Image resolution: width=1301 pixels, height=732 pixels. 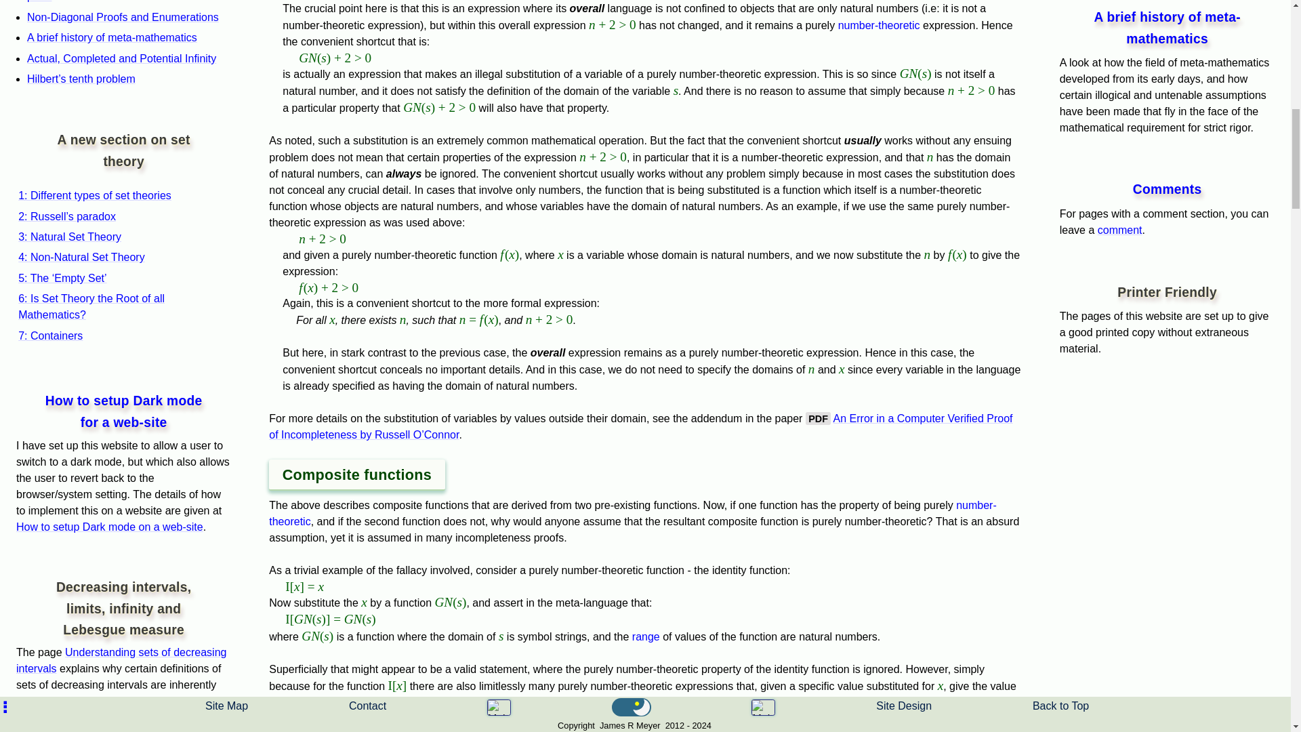 I want to click on number-theoretic, so click(x=878, y=26).